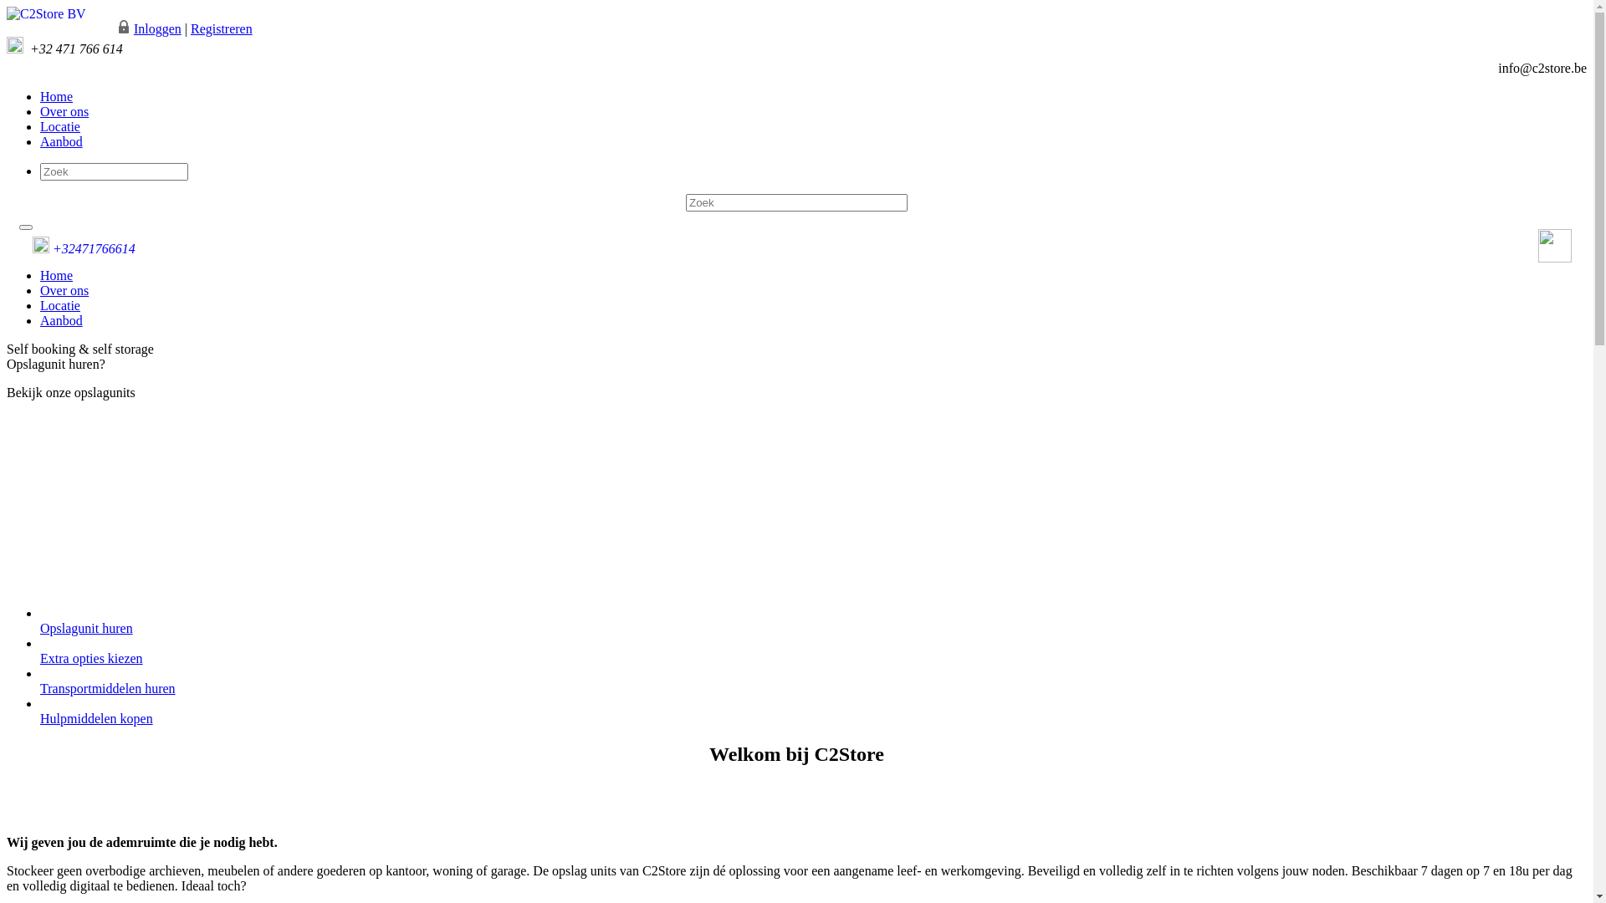 This screenshot has height=903, width=1606. Describe the element at coordinates (60, 305) in the screenshot. I see `Locatie` at that location.